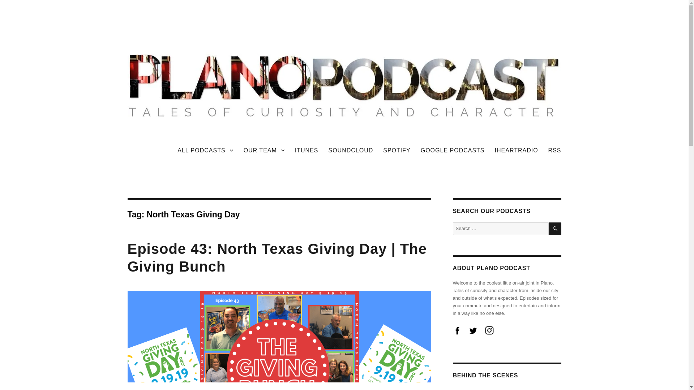 The height and width of the screenshot is (390, 694). Describe the element at coordinates (453, 150) in the screenshot. I see `GOOGLE PODCASTS` at that location.